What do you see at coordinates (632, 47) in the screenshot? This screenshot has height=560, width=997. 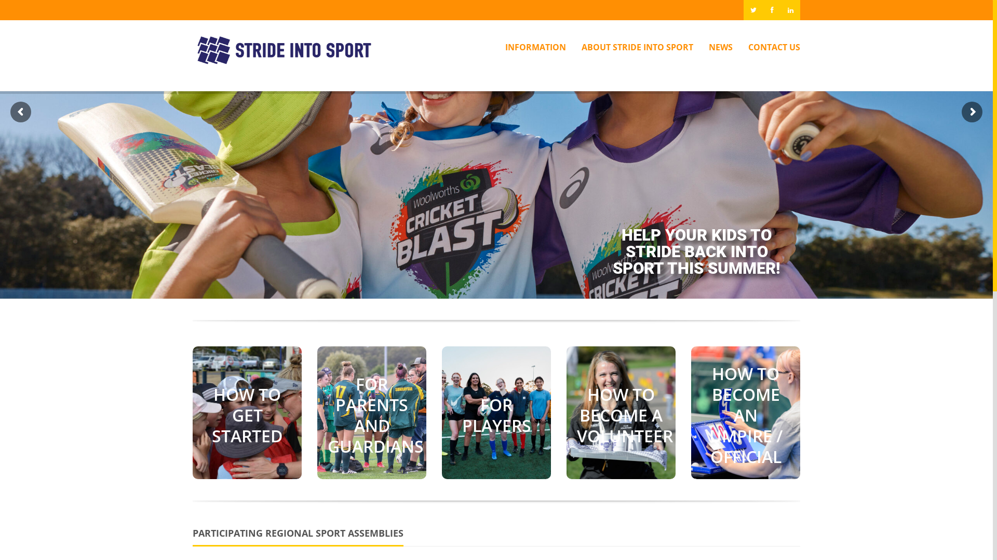 I see `ABOUT STRIDE INTO SPORT` at bounding box center [632, 47].